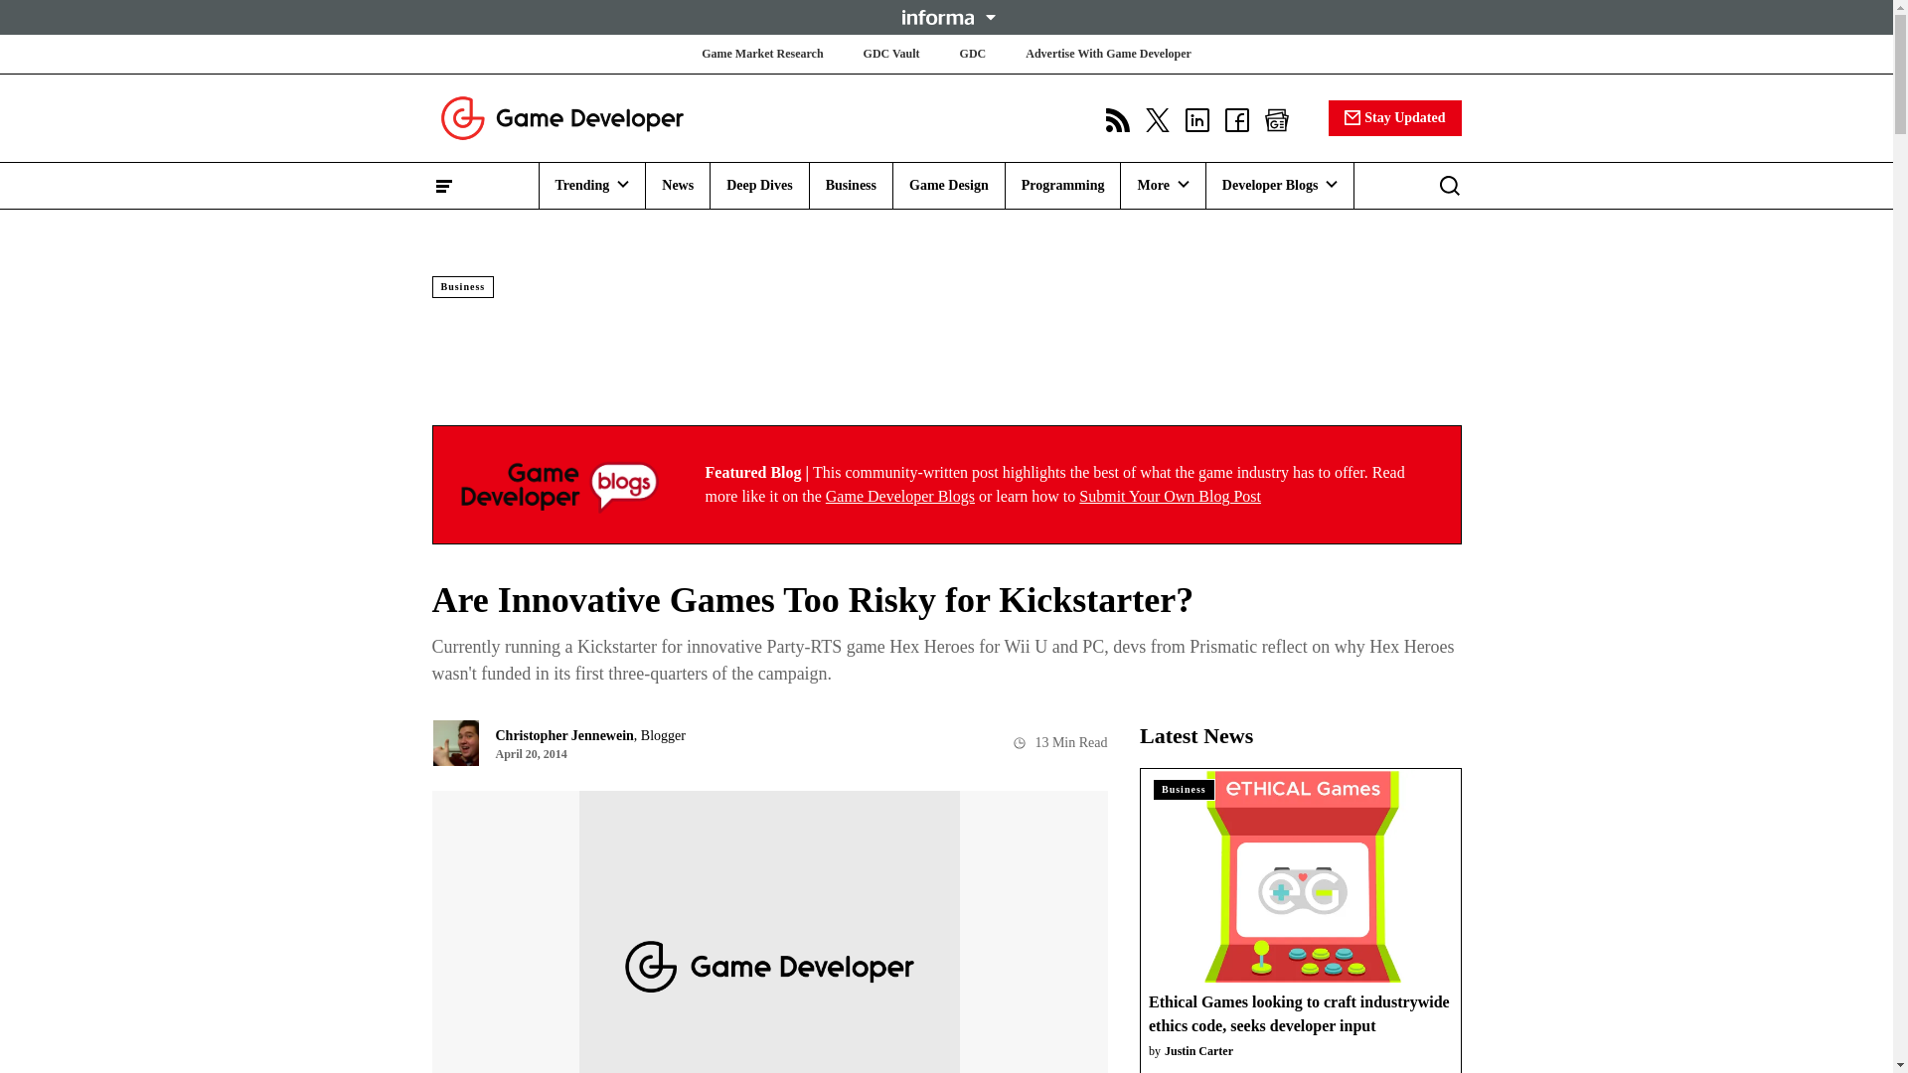 This screenshot has width=1908, height=1073. Describe the element at coordinates (1062, 185) in the screenshot. I see `Programming` at that location.